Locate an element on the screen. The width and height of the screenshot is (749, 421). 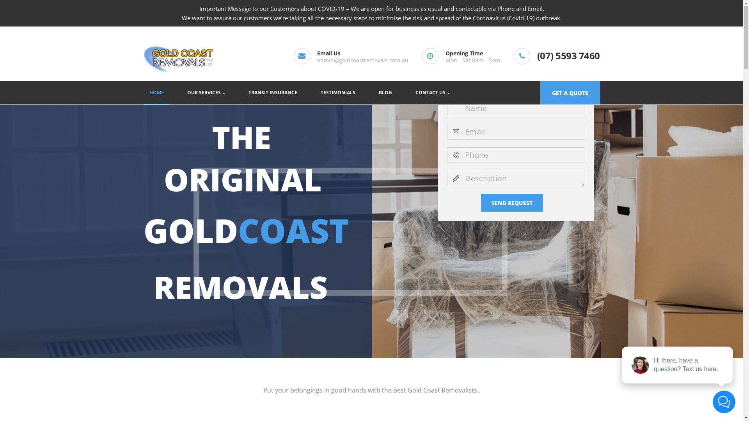
Gold Coast Container Moves & Storage is located at coordinates (201, 307).